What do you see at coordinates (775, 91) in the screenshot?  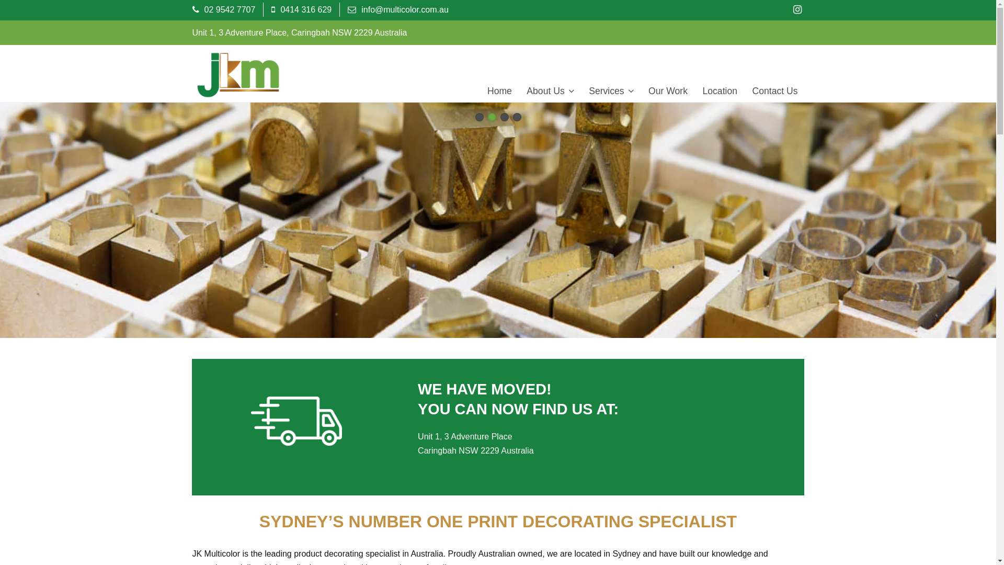 I see `Contact Us` at bounding box center [775, 91].